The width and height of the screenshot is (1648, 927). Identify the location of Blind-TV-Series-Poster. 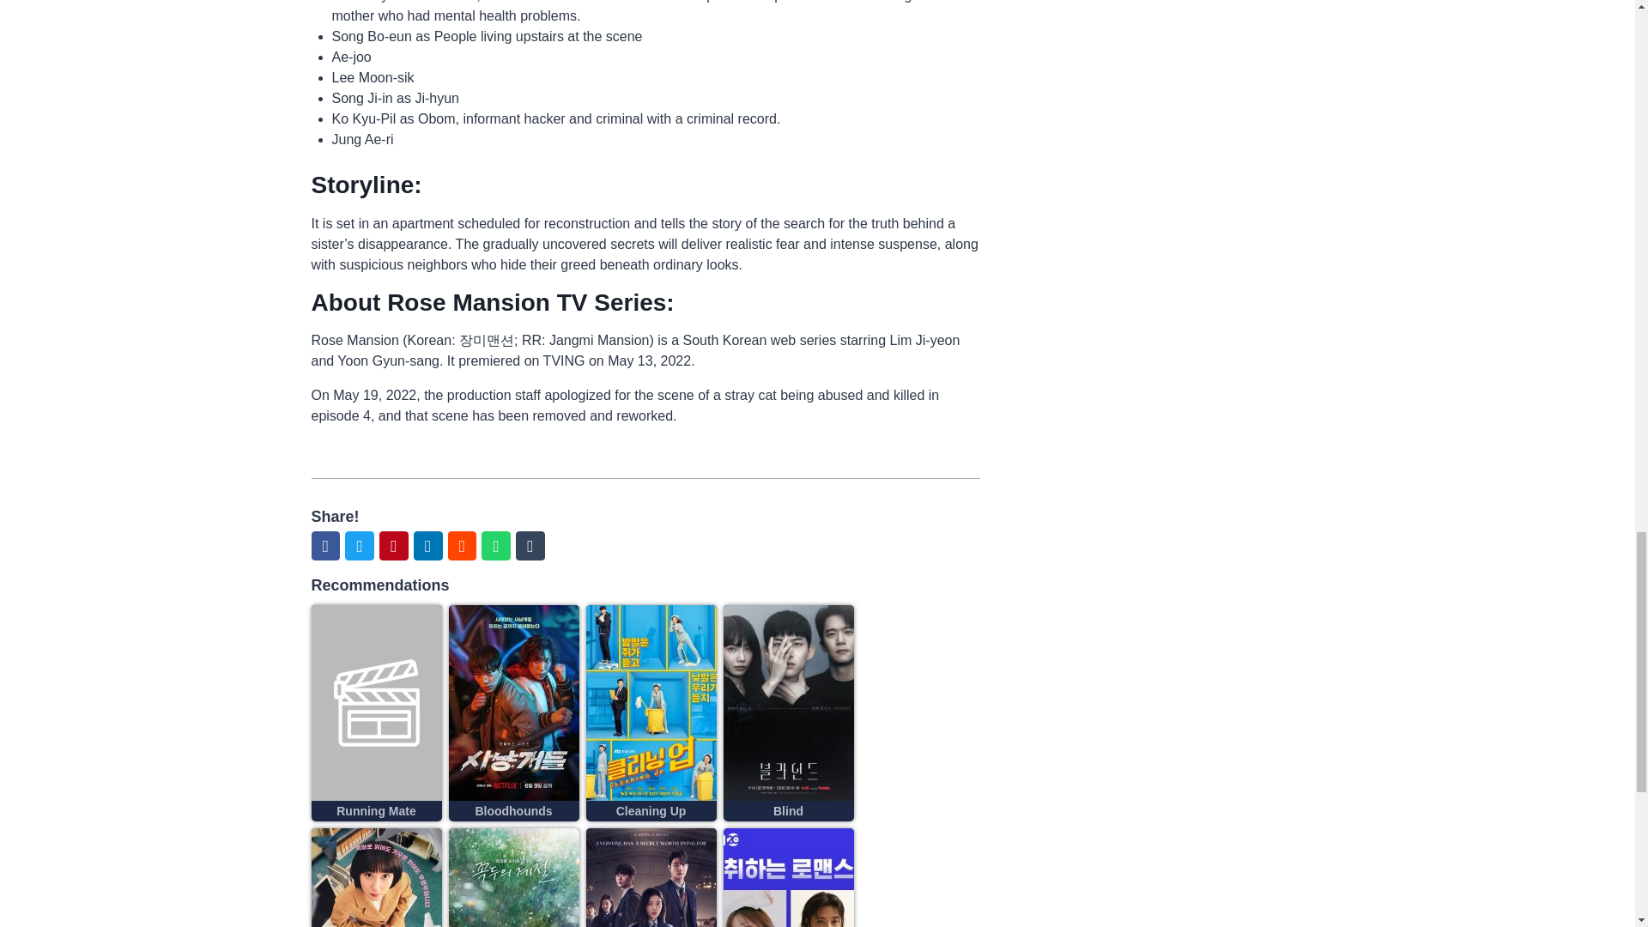
(788, 703).